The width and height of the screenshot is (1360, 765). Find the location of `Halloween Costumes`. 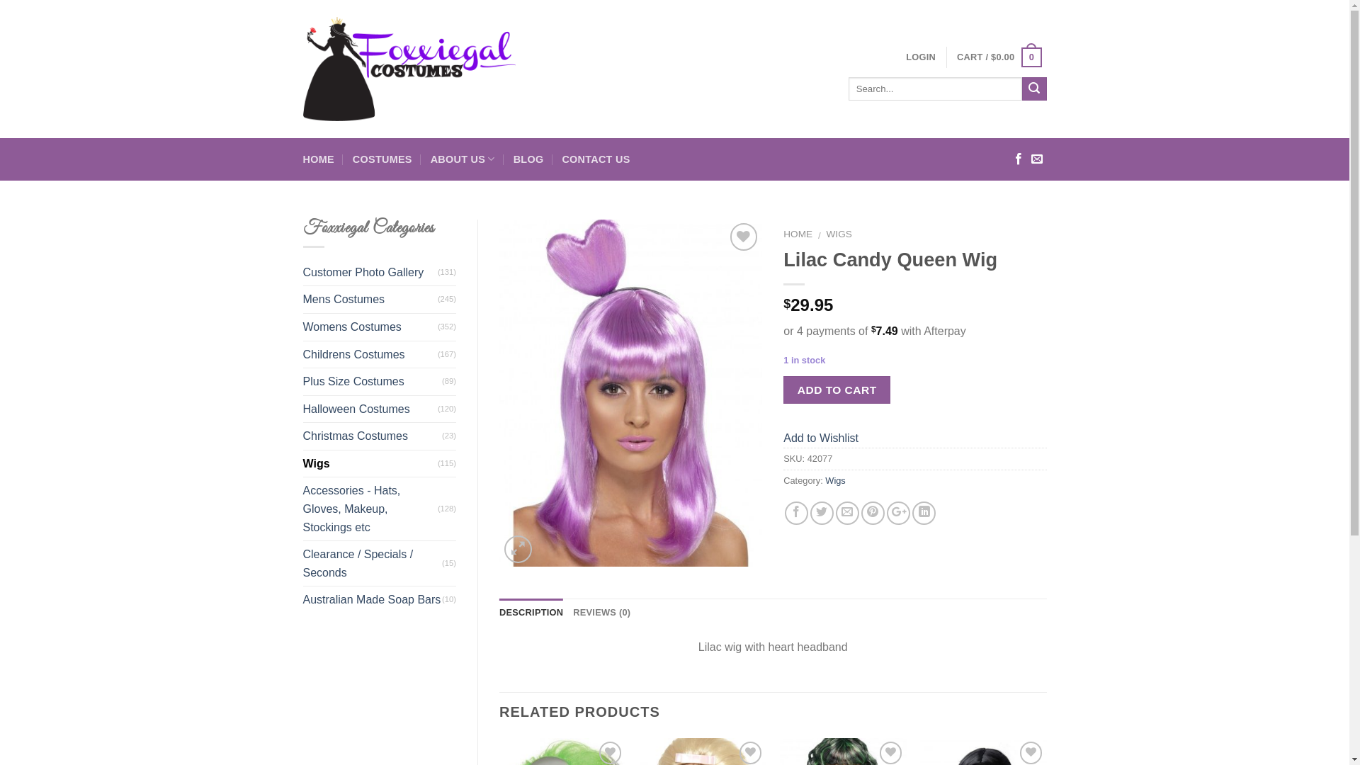

Halloween Costumes is located at coordinates (370, 409).